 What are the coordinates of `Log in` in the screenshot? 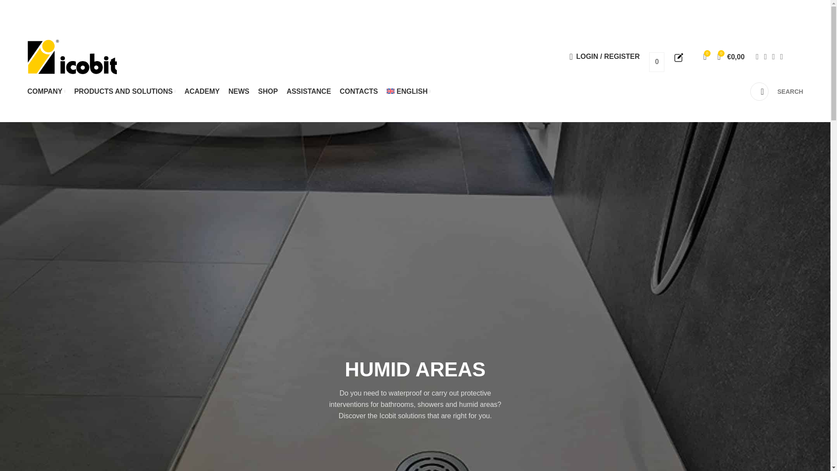 It's located at (568, 195).